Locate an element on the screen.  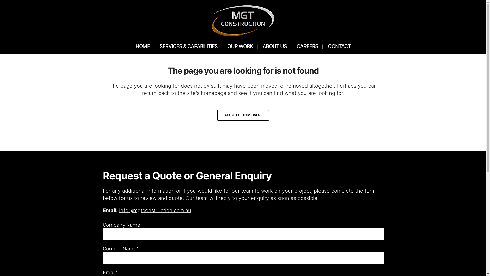
BACK TO HOMEPAGE is located at coordinates (243, 115).